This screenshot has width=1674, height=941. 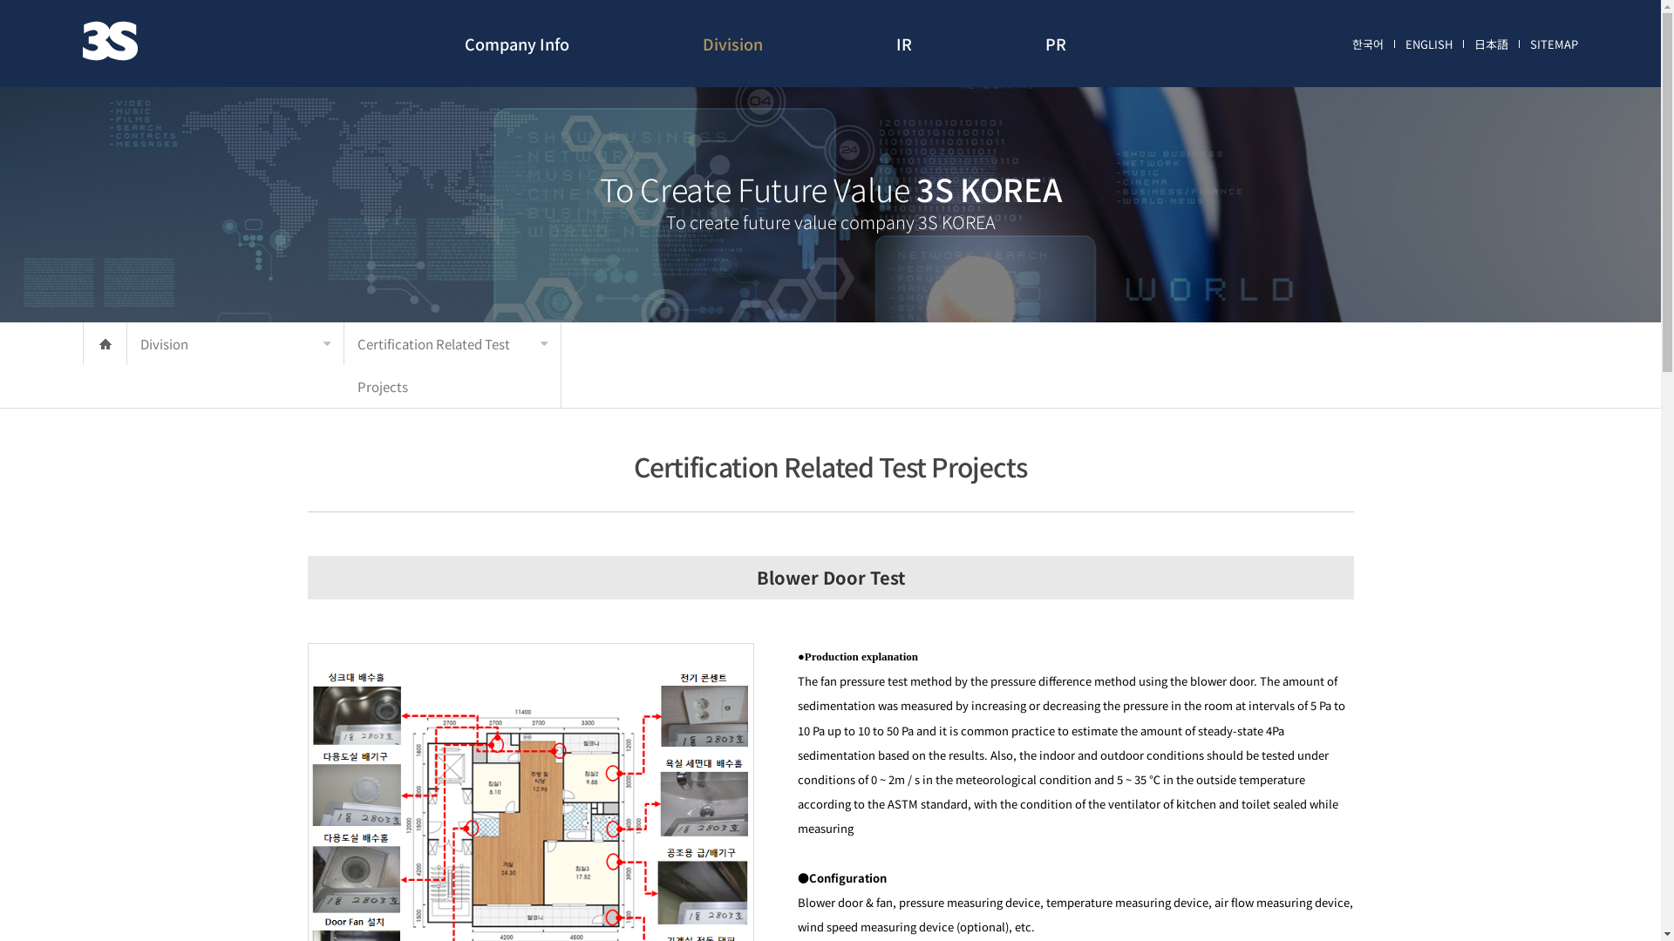 What do you see at coordinates (0, 0) in the screenshot?
I see `Skip to content` at bounding box center [0, 0].